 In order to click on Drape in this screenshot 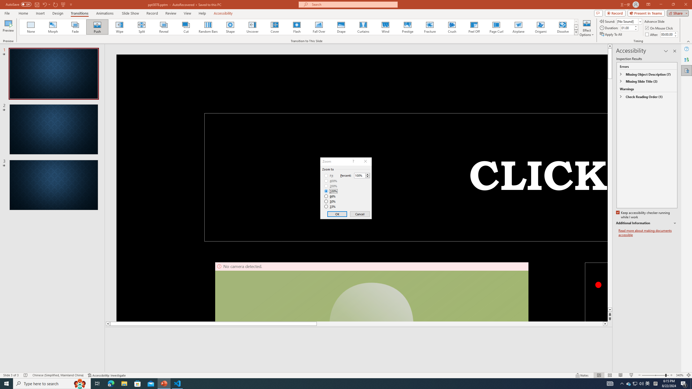, I will do `click(341, 27)`.